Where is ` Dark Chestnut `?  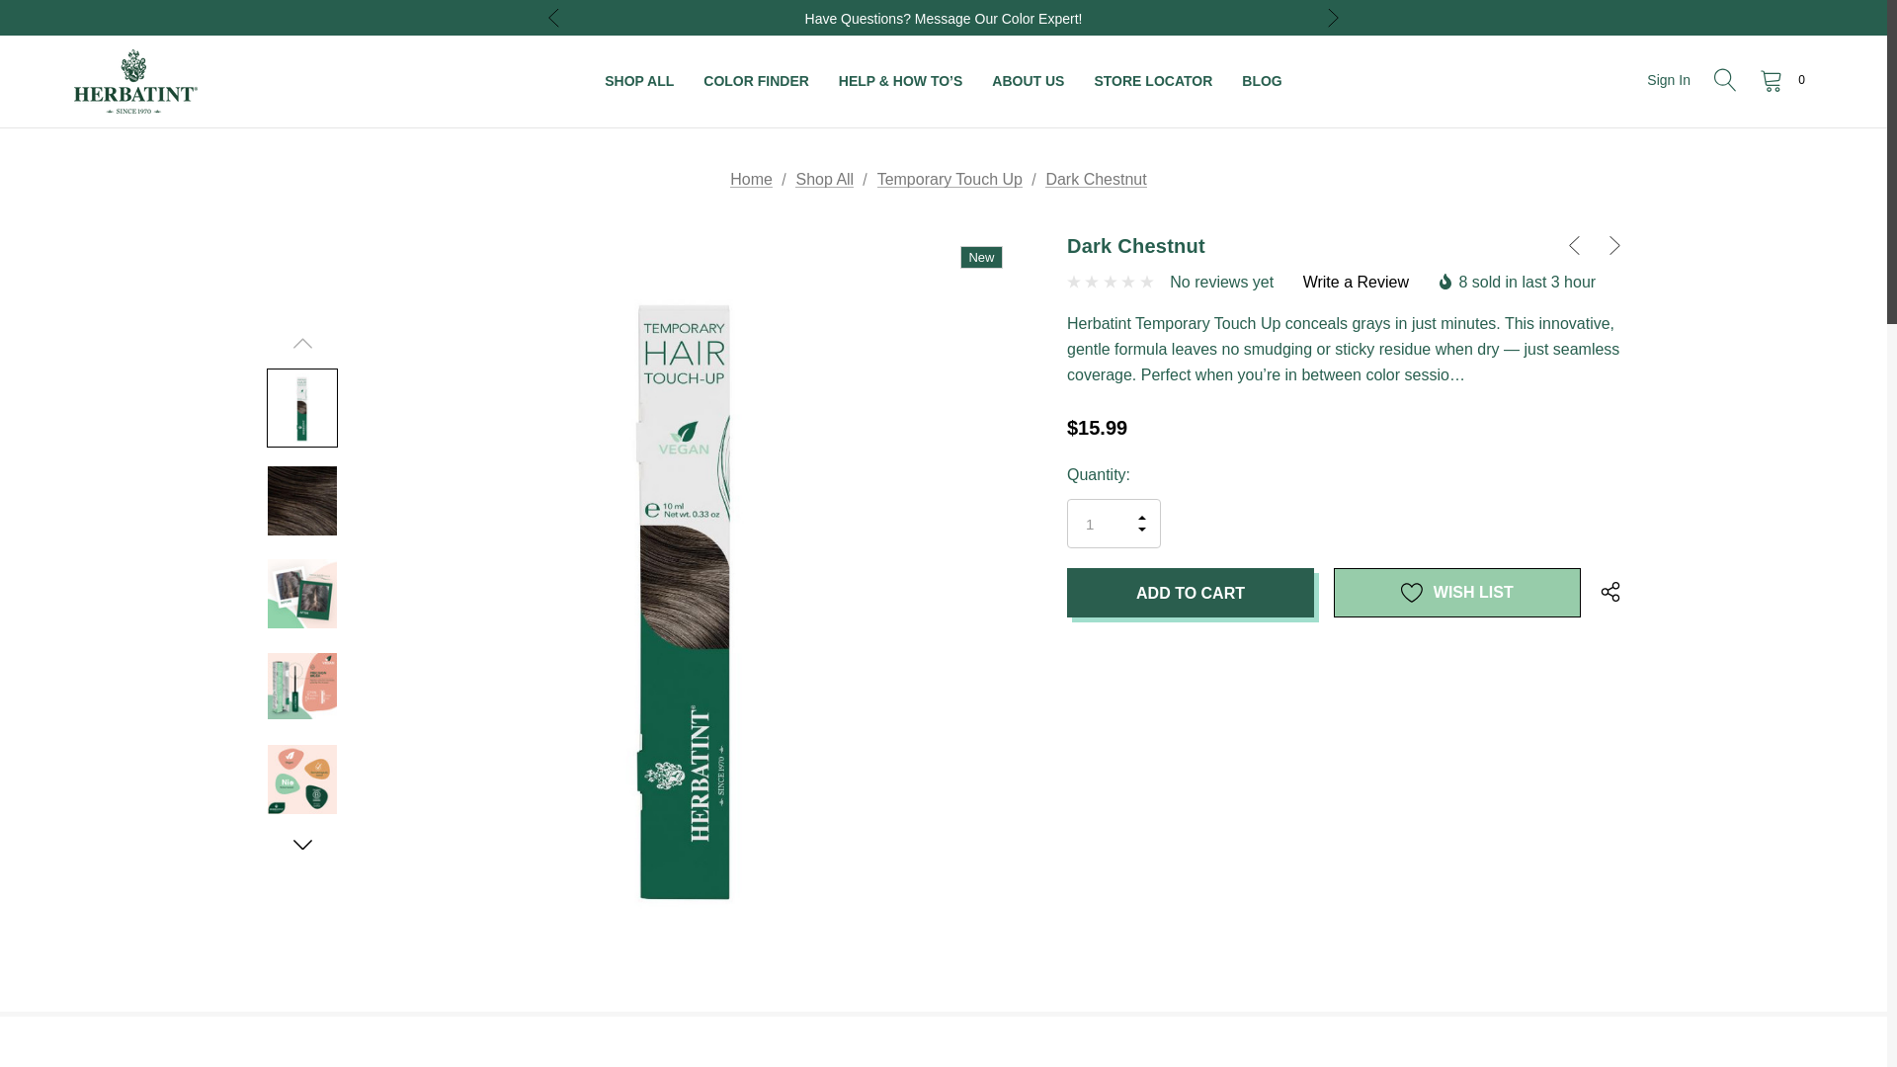  Dark Chestnut  is located at coordinates (302, 500).